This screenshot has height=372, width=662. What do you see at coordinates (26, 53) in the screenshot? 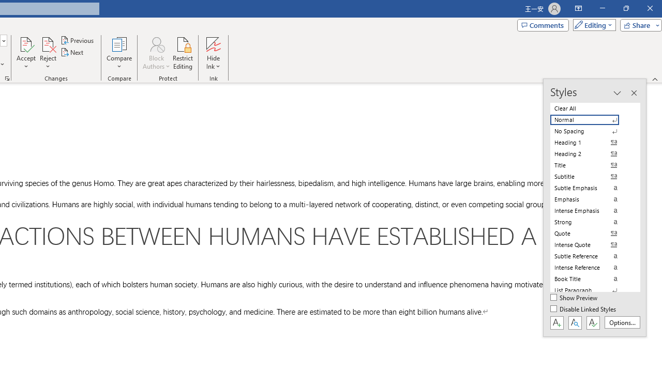
I see `Accept` at bounding box center [26, 53].